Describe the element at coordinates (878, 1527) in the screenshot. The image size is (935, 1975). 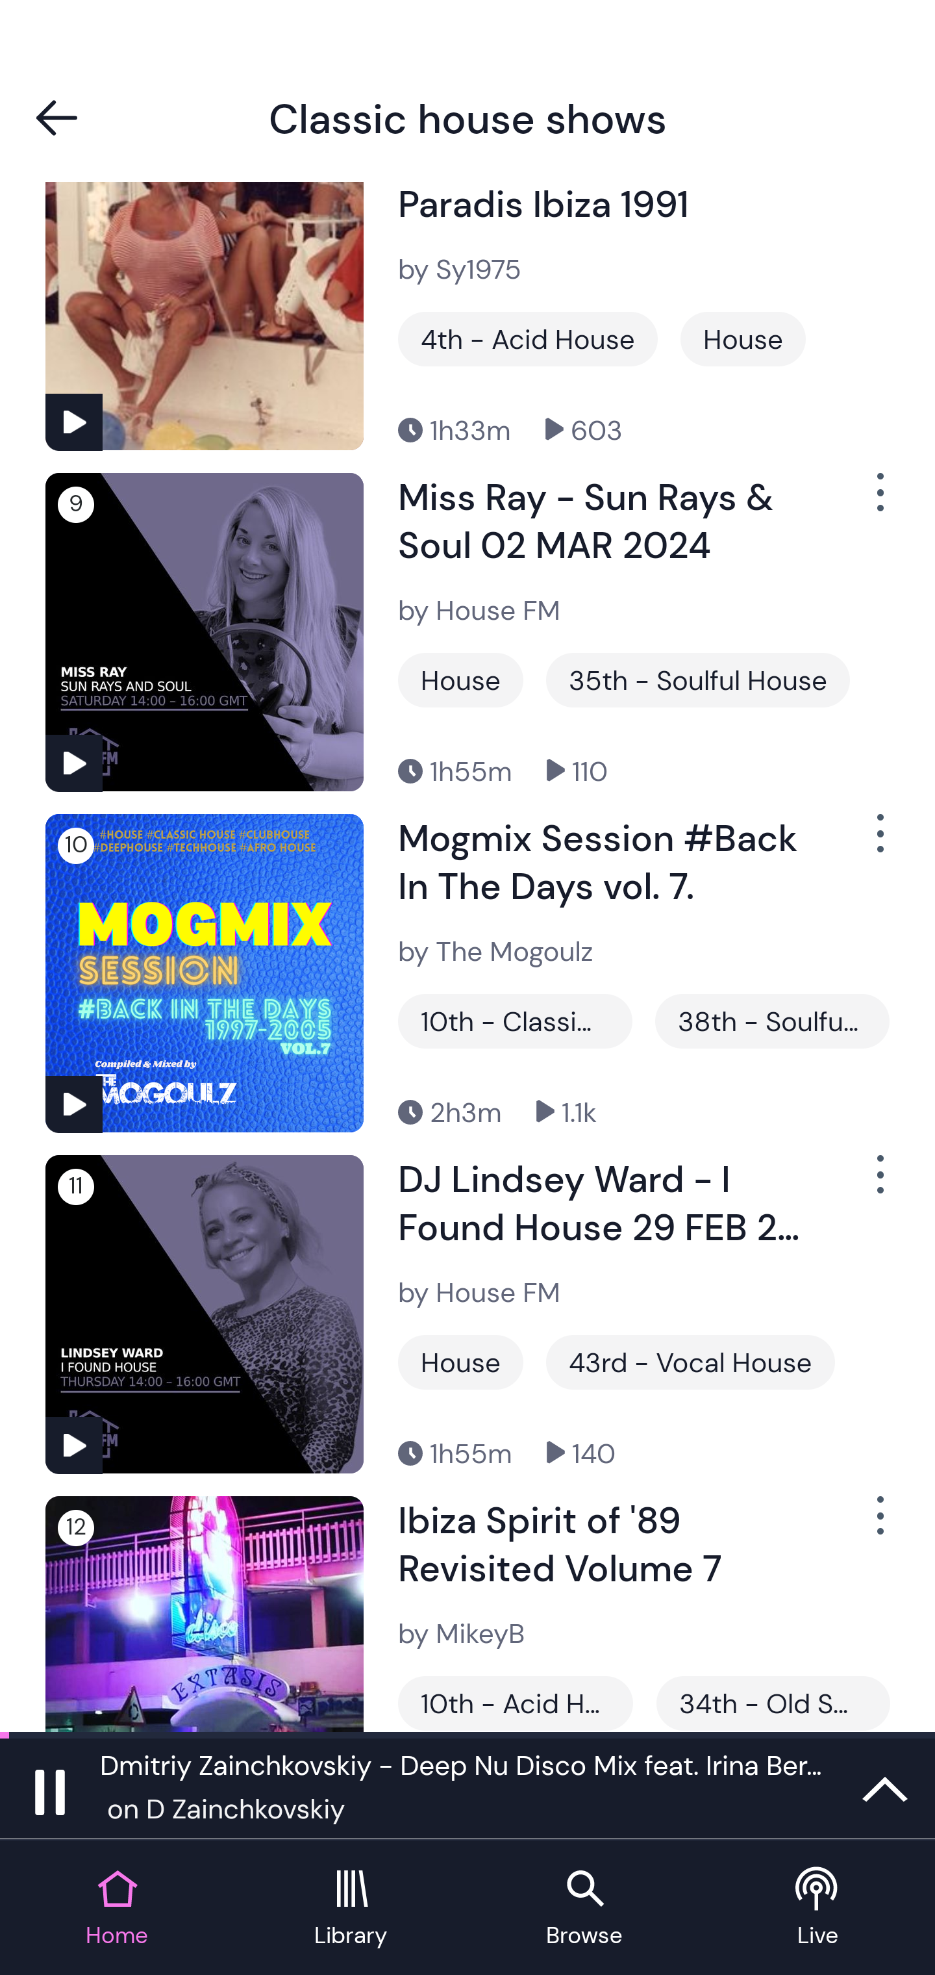
I see `Show Options Menu Button` at that location.